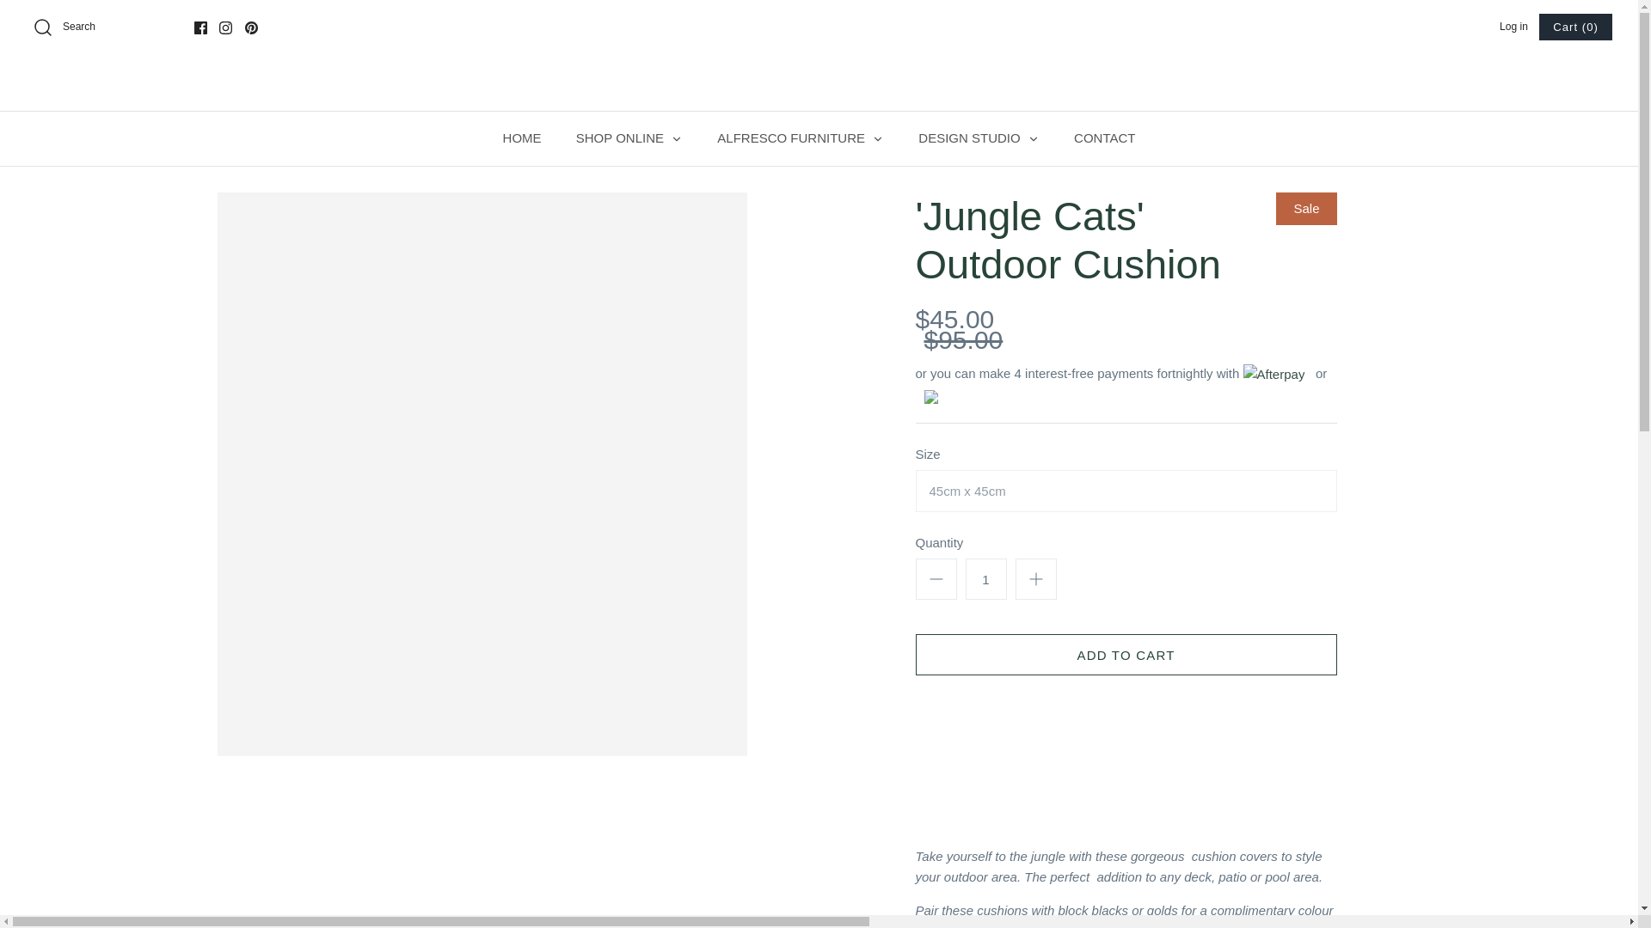 The width and height of the screenshot is (1651, 928). Describe the element at coordinates (201, 27) in the screenshot. I see `Facebook` at that location.